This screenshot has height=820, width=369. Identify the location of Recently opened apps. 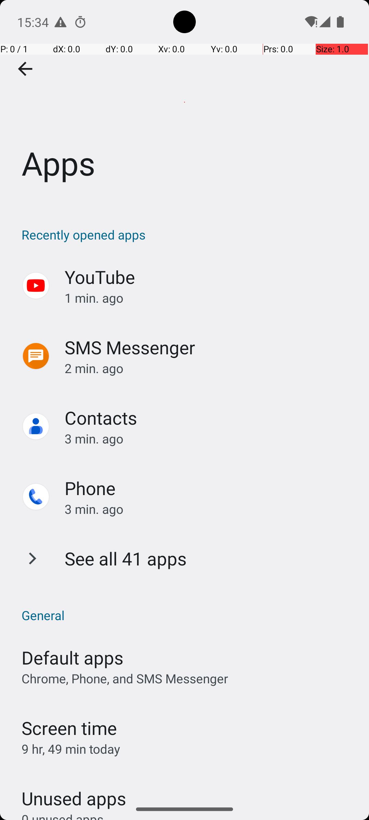
(188, 234).